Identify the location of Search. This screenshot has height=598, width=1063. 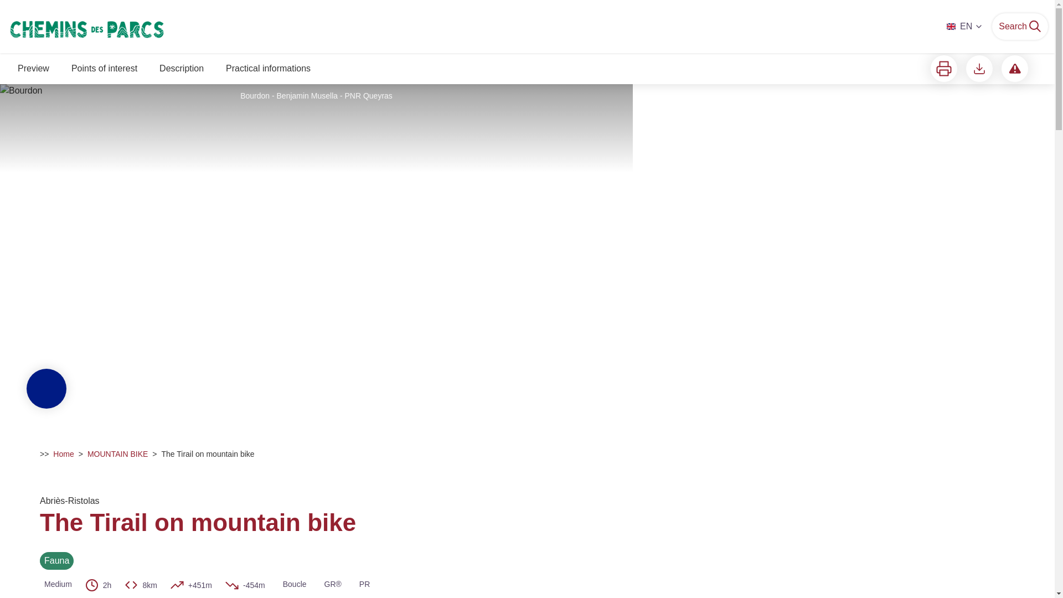
(1020, 27).